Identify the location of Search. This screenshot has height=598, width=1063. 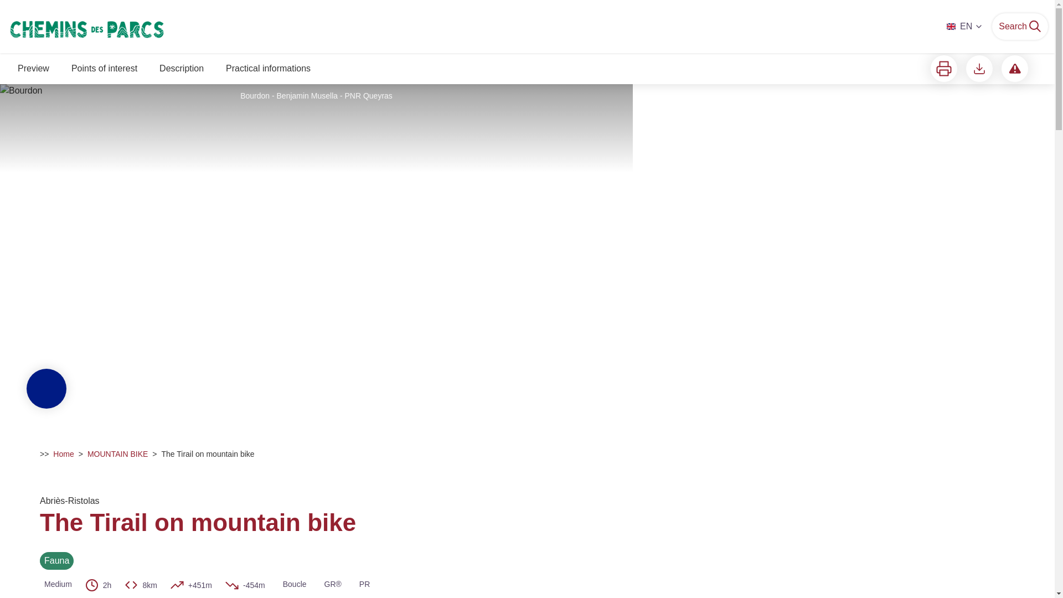
(1020, 27).